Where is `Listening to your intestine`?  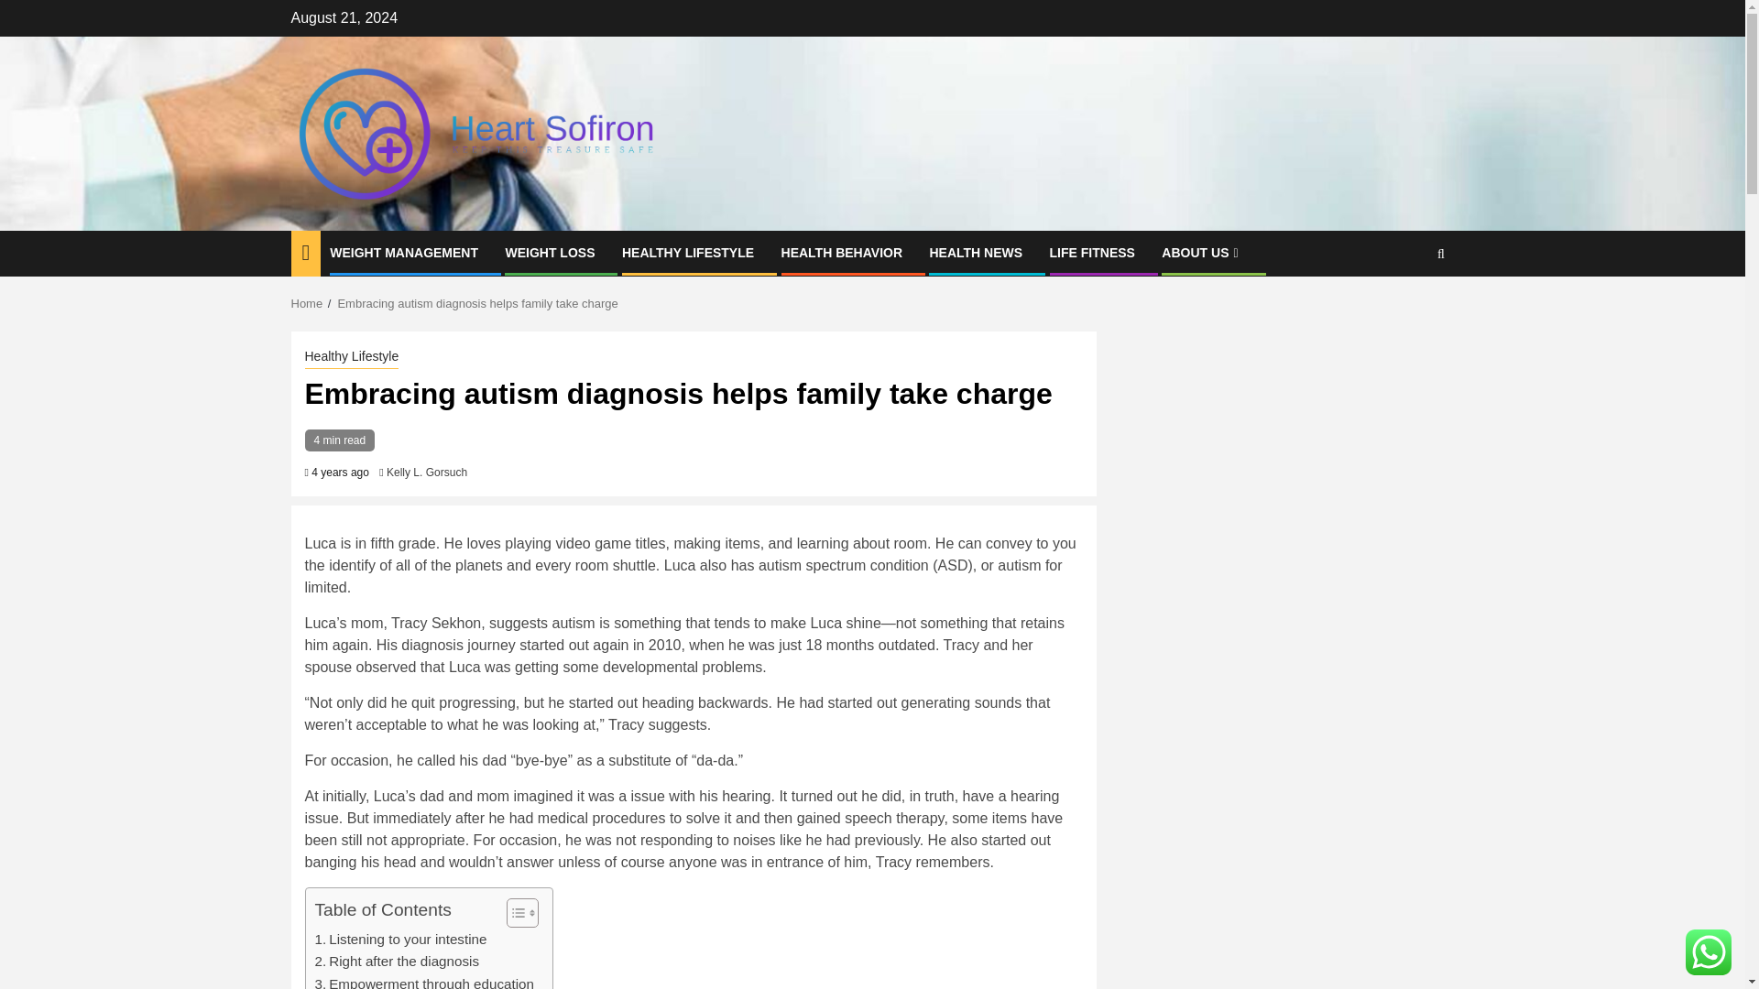
Listening to your intestine is located at coordinates (400, 940).